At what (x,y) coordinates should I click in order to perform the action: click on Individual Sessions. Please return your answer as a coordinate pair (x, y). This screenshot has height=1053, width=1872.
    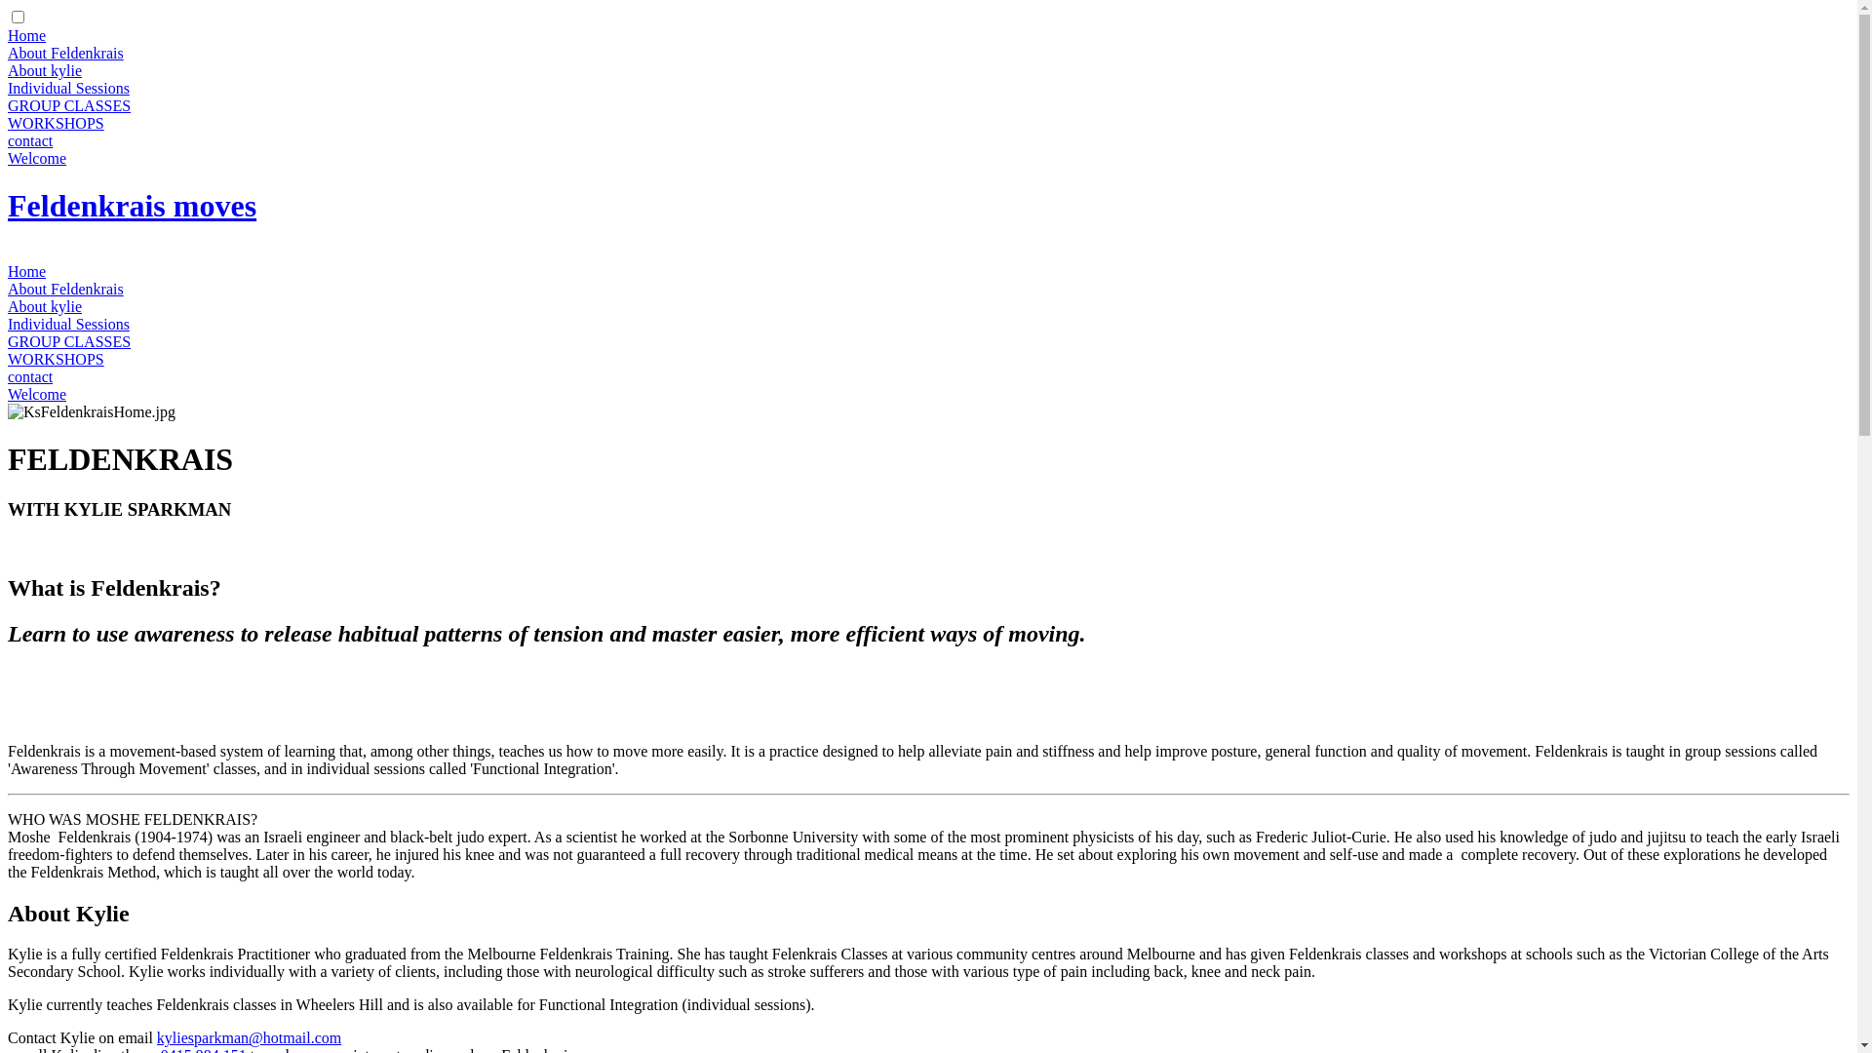
    Looking at the image, I should click on (68, 324).